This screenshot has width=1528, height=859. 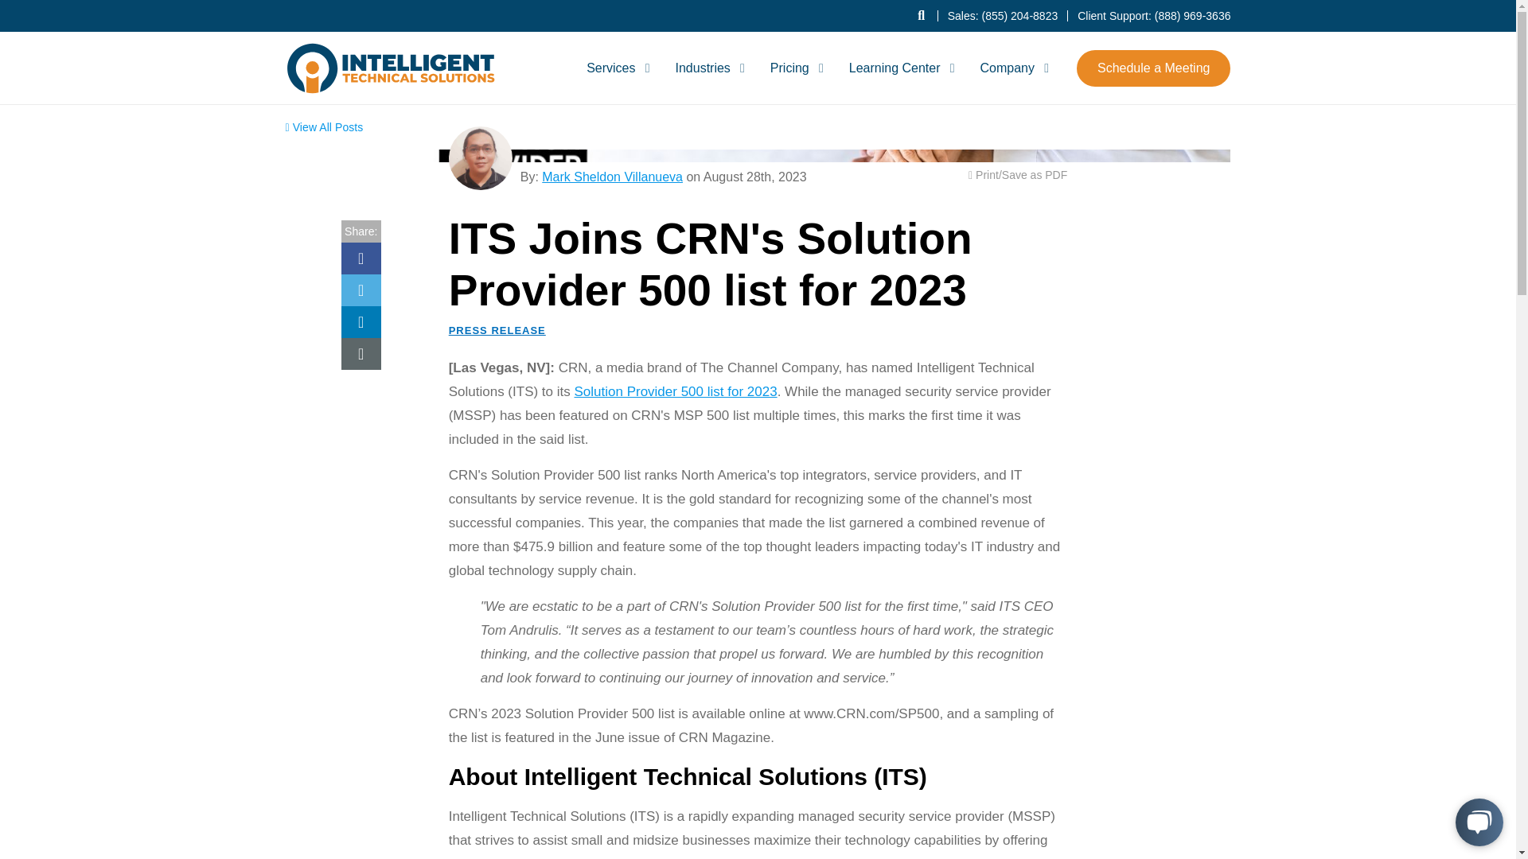 I want to click on Mark Sheldon Villanueva, so click(x=481, y=157).